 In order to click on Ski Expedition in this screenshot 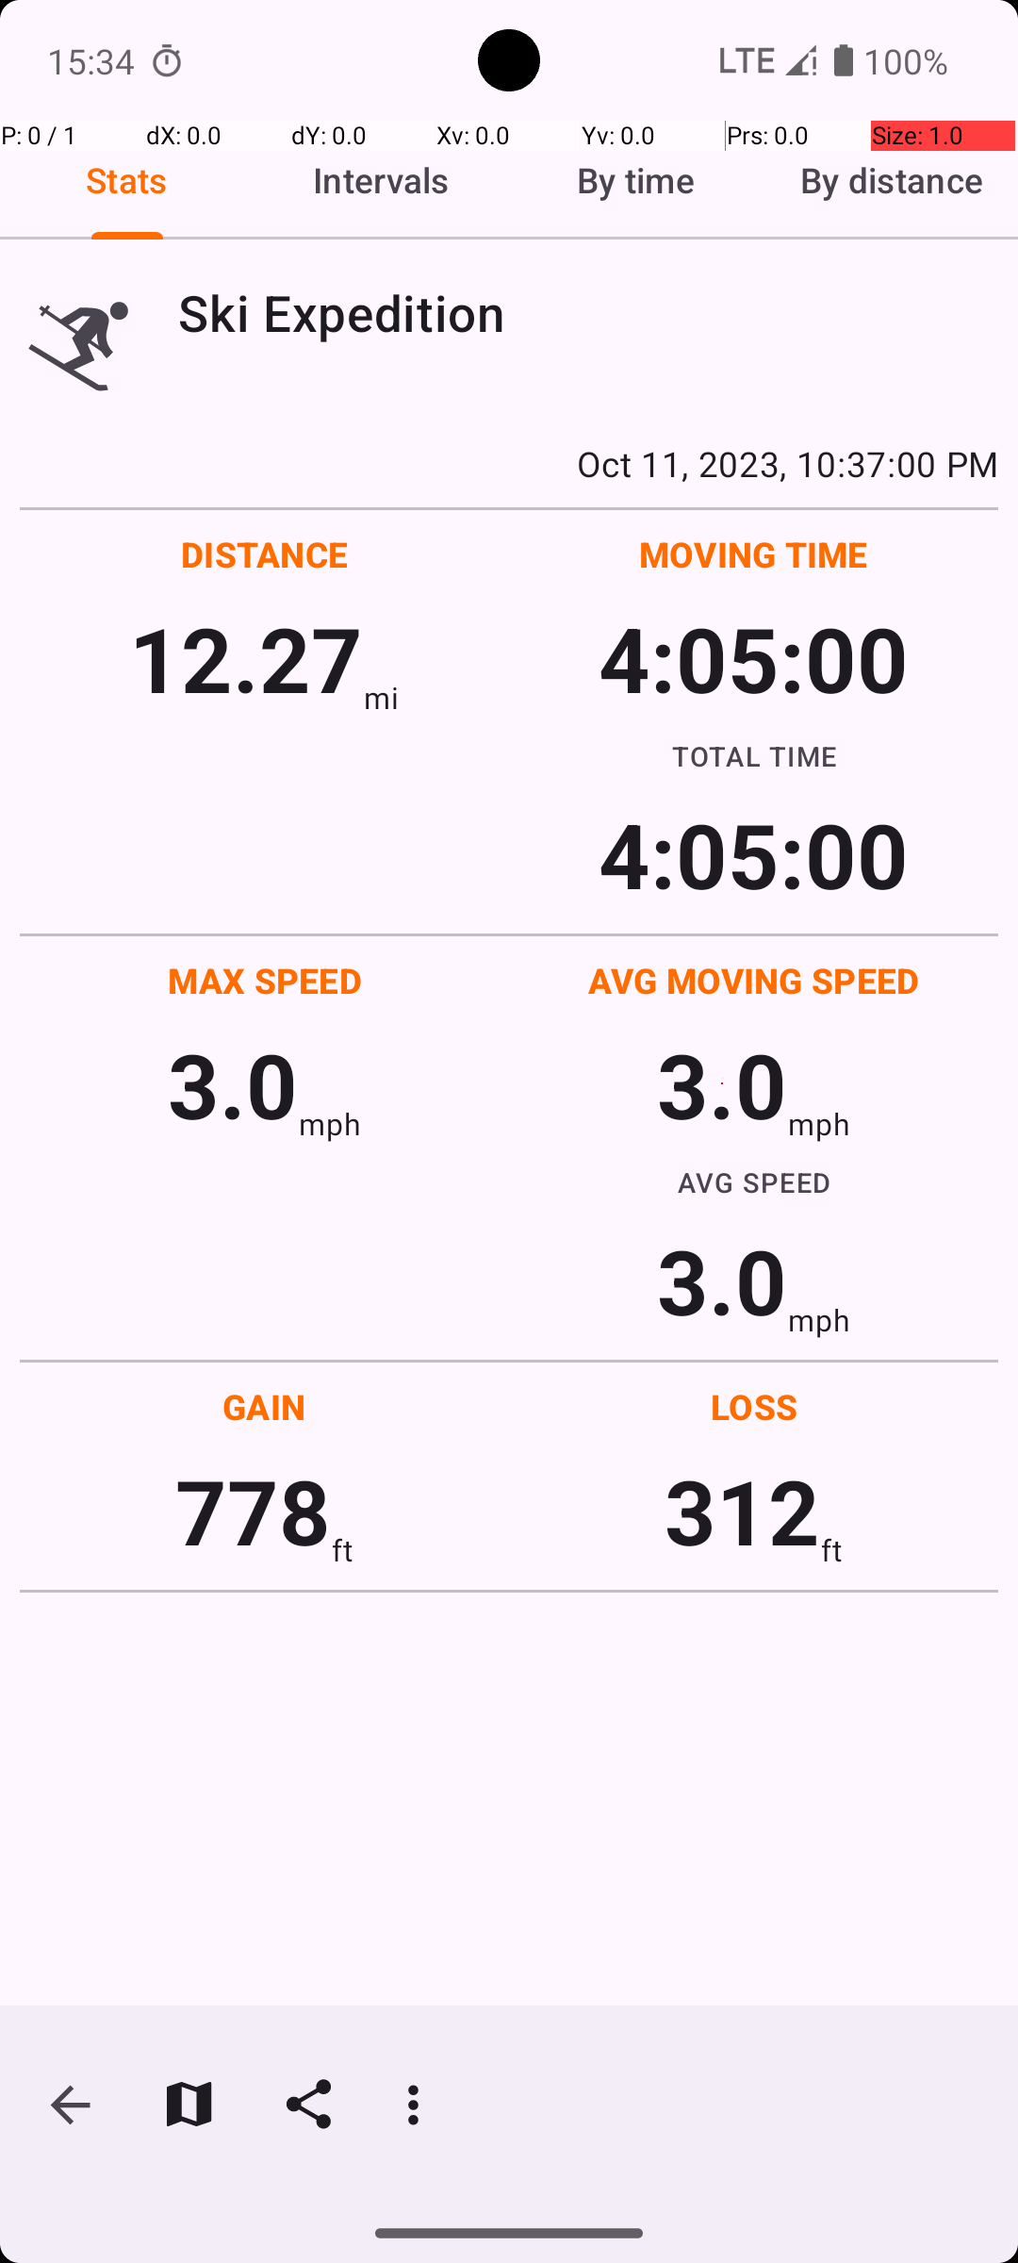, I will do `click(588, 313)`.